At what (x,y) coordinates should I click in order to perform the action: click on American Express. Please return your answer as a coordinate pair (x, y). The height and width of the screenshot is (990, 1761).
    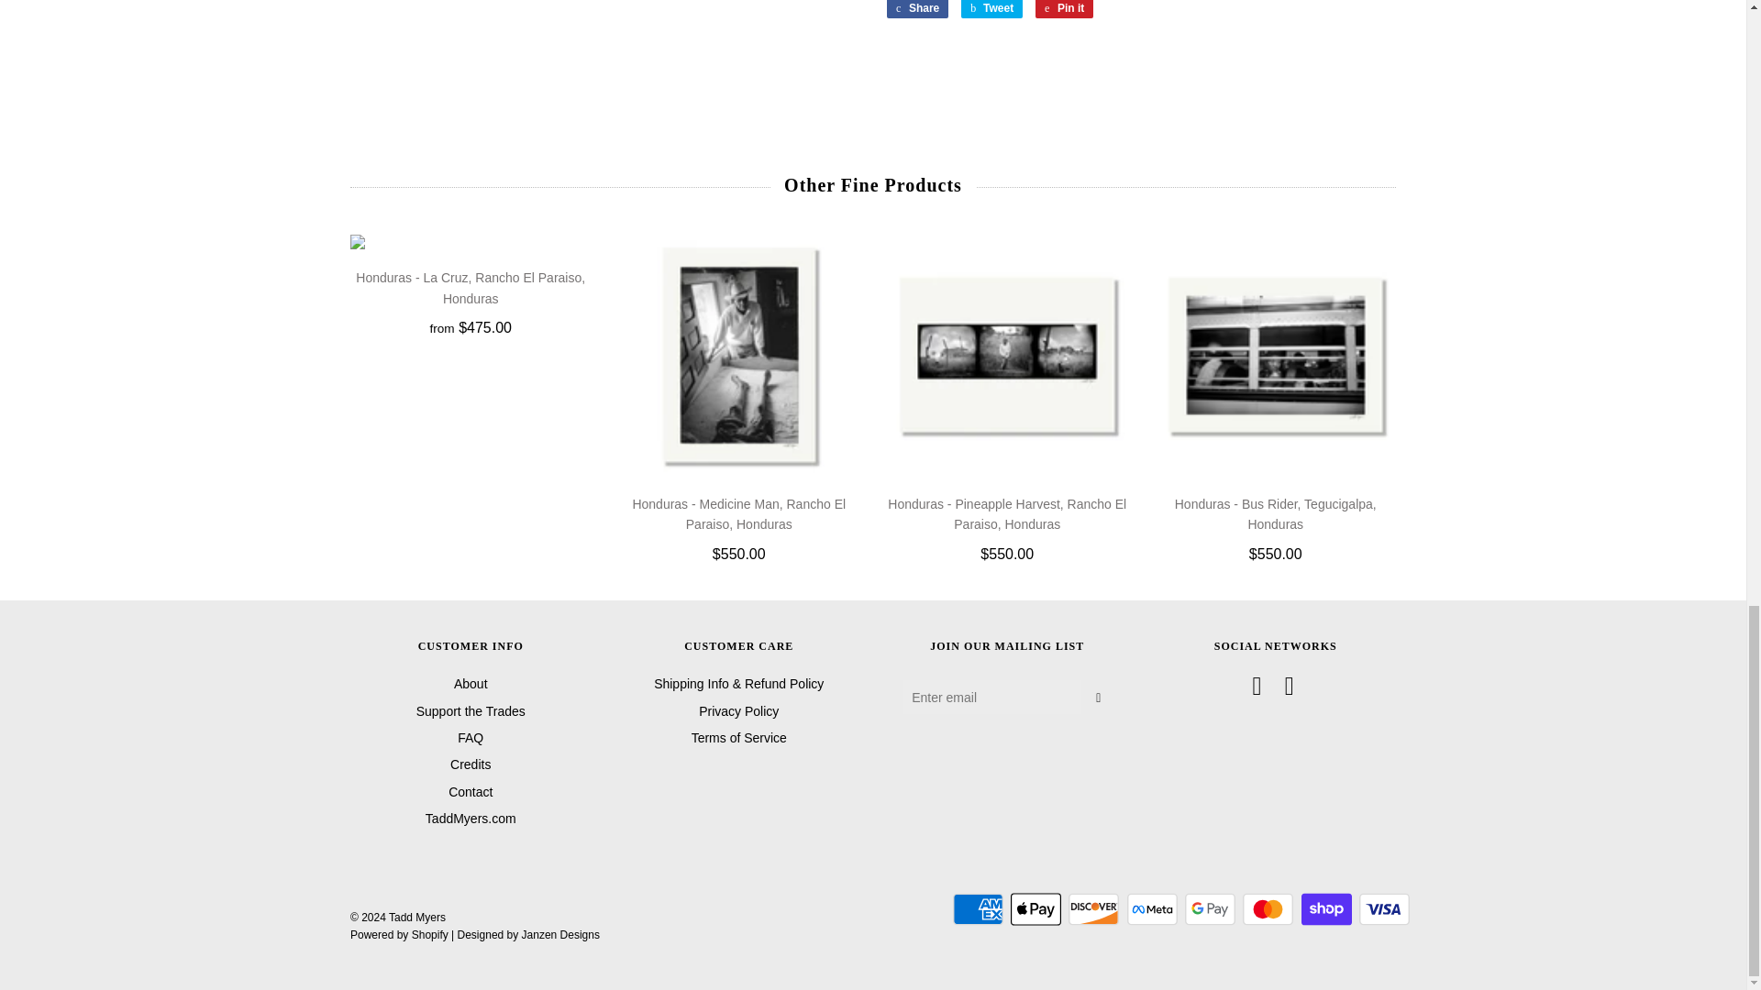
    Looking at the image, I should click on (978, 909).